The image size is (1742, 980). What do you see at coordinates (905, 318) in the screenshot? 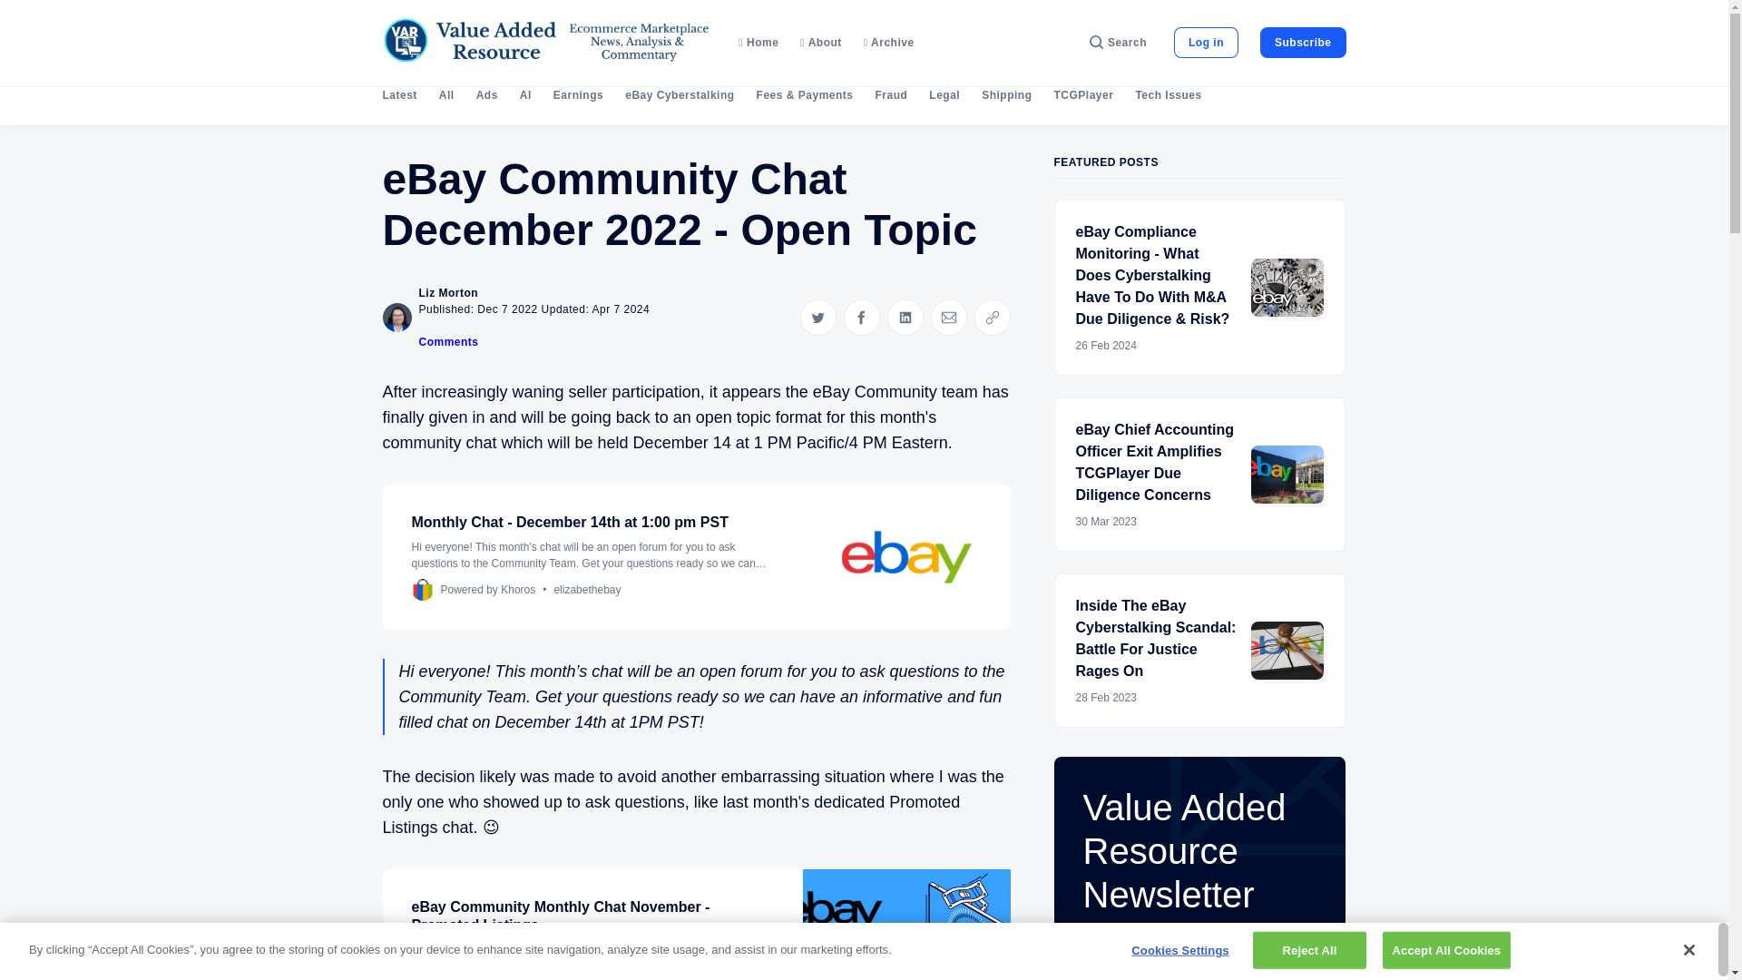
I see `Share on LinkedIn` at bounding box center [905, 318].